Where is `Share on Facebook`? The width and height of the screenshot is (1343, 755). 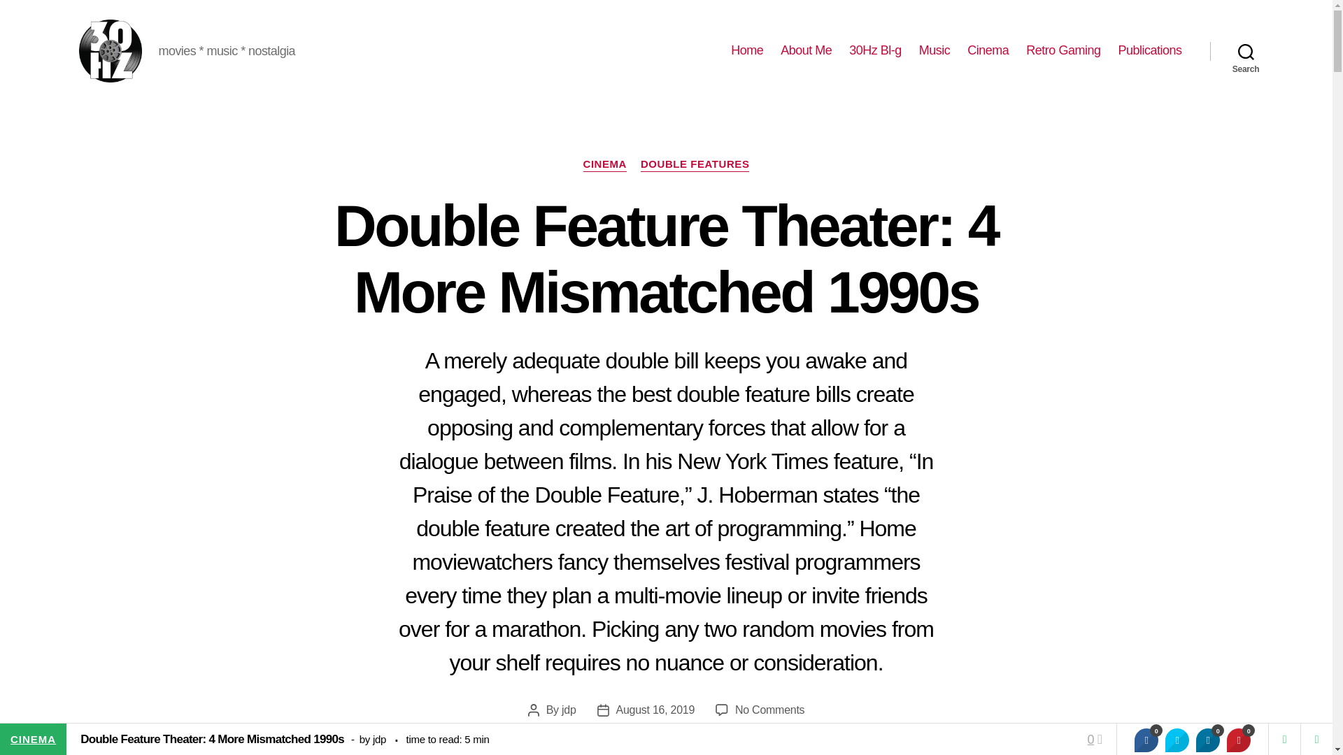
Share on Facebook is located at coordinates (1146, 740).